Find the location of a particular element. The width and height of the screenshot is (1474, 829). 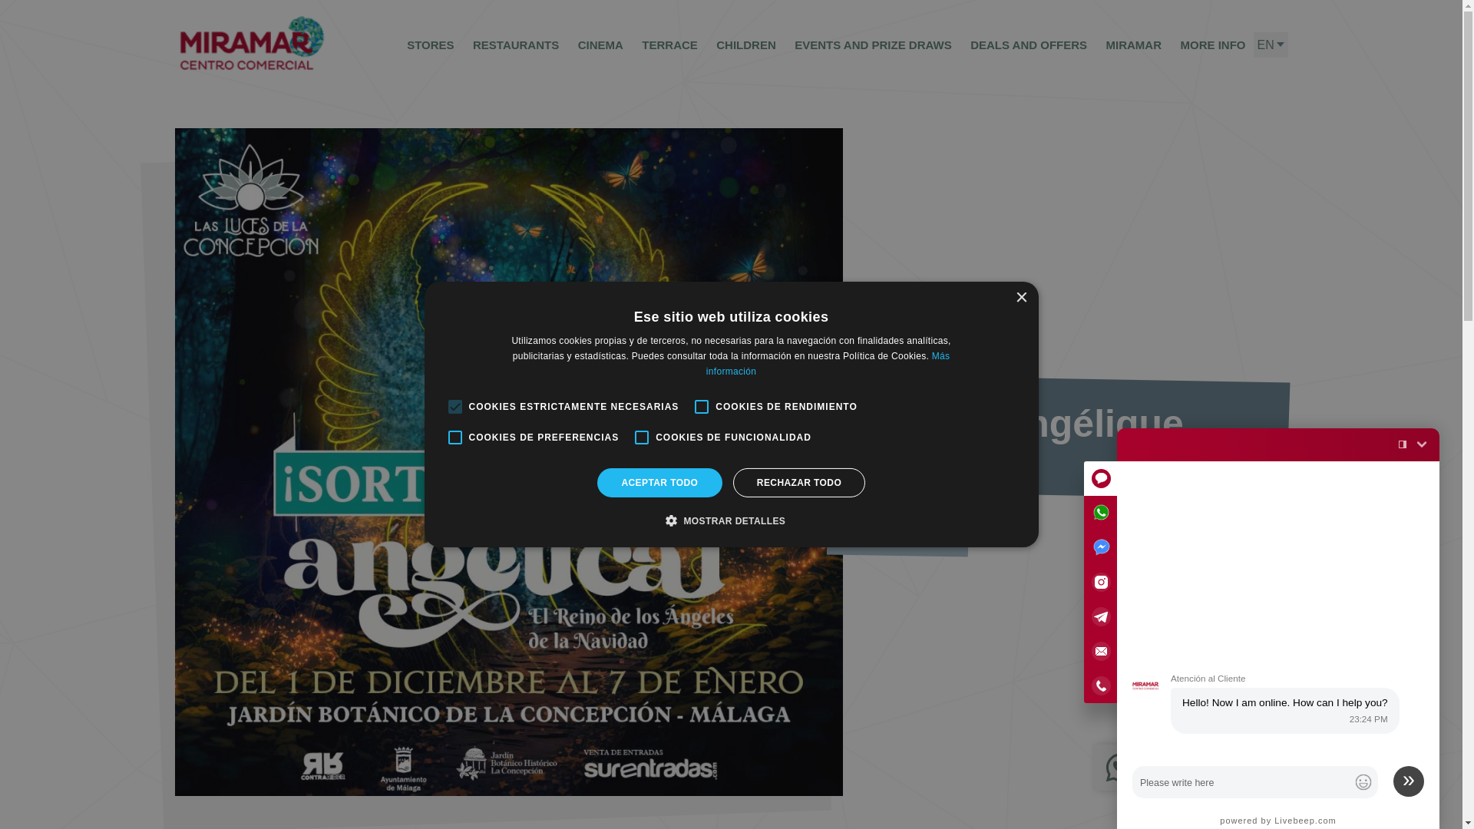

DEALS AND OFFERS is located at coordinates (1029, 45).